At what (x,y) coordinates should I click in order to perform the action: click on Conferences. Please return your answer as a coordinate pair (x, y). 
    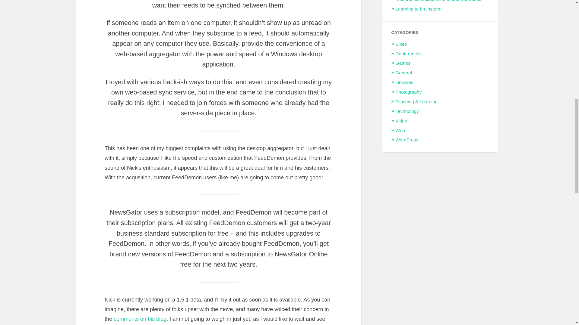
    Looking at the image, I should click on (409, 54).